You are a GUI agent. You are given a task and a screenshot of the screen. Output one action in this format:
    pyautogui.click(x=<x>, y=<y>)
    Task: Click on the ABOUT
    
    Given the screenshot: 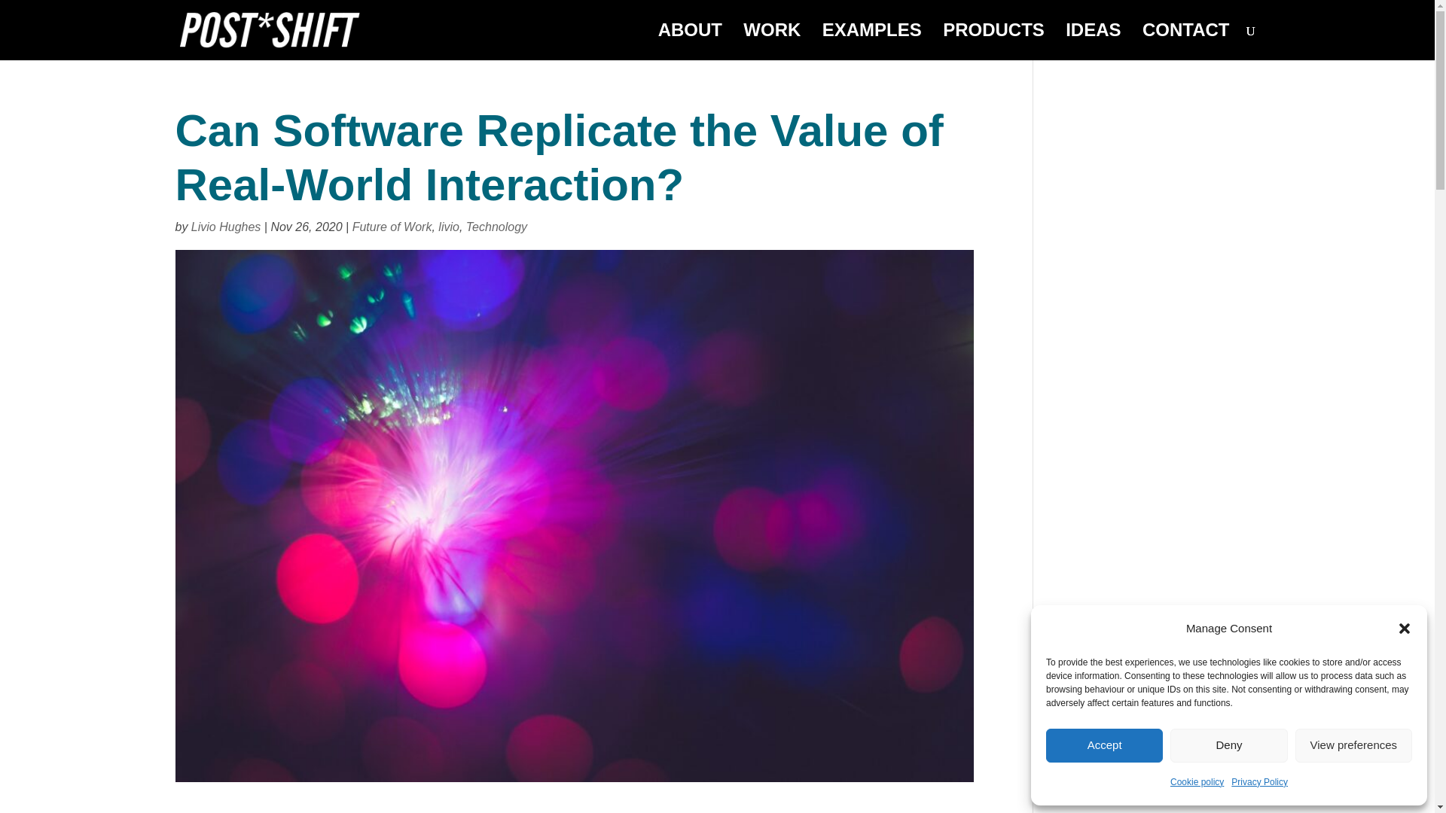 What is the action you would take?
    pyautogui.click(x=690, y=42)
    